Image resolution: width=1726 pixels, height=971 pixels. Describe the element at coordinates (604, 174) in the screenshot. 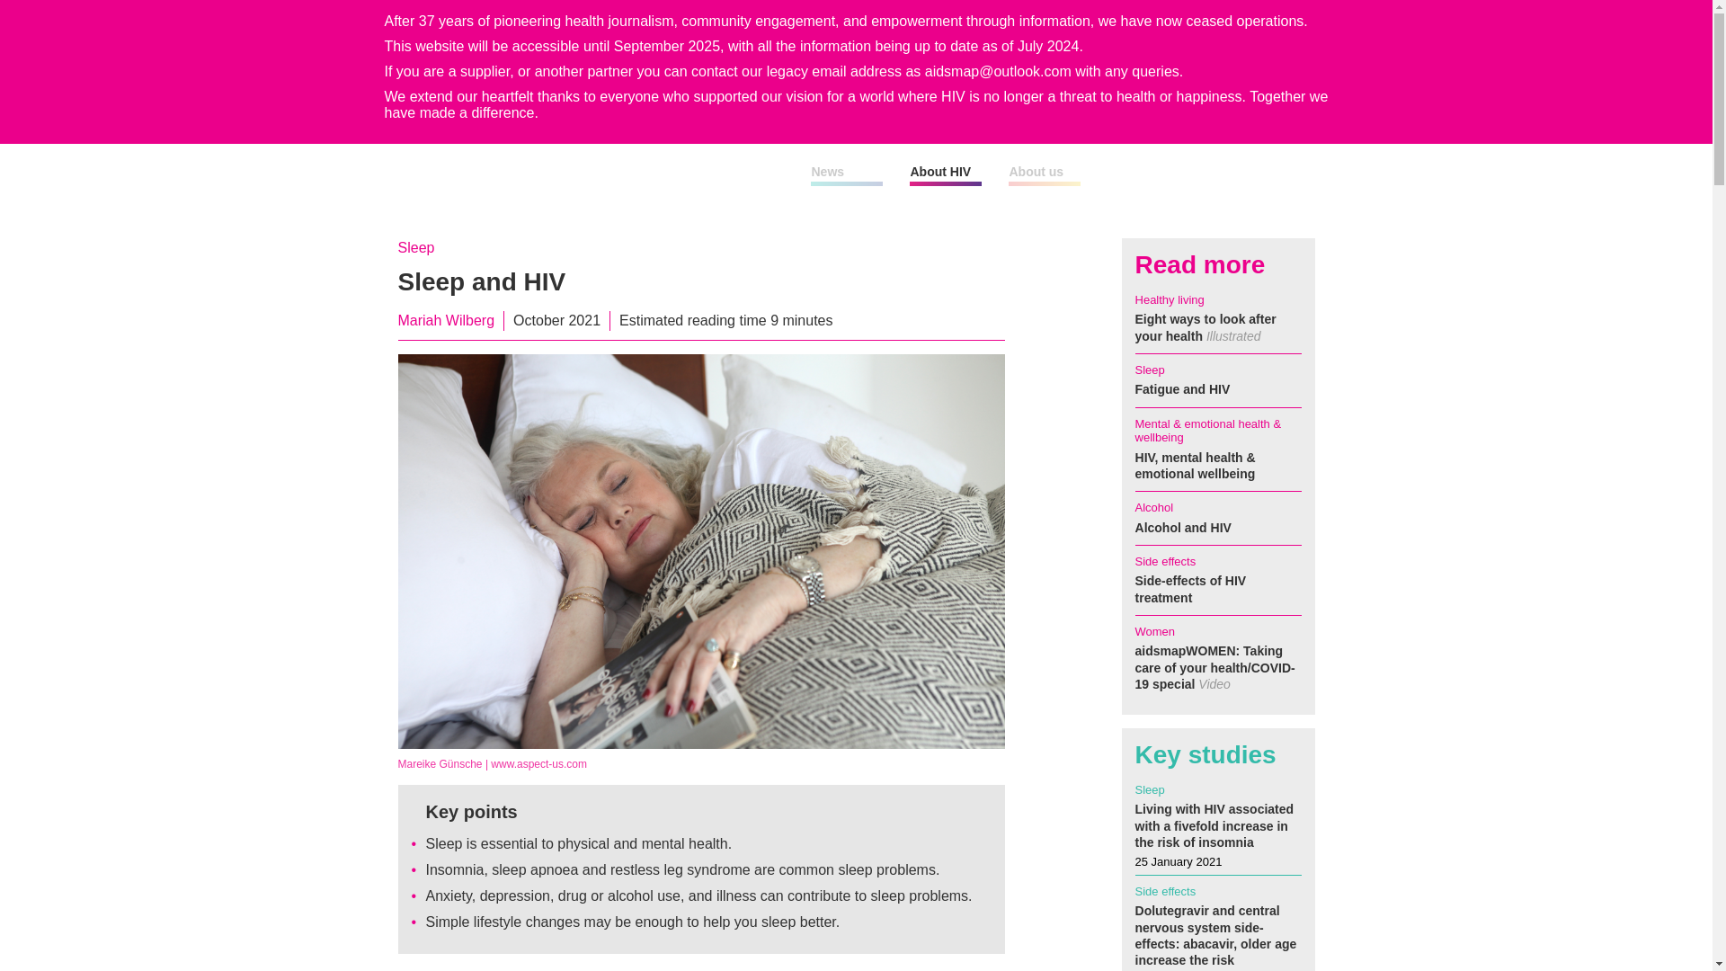

I see `Home` at that location.